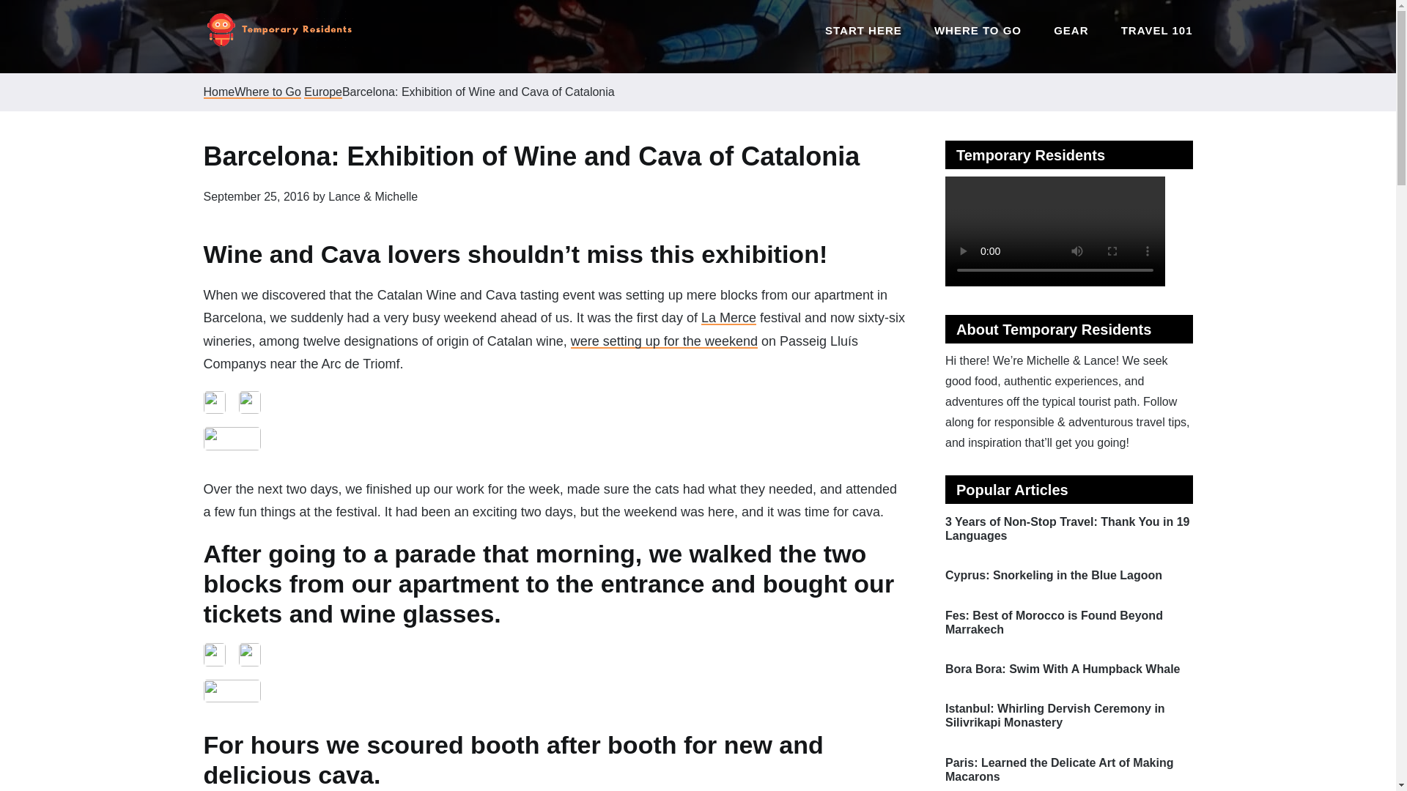 Image resolution: width=1407 pixels, height=791 pixels. I want to click on La Merce, so click(728, 318).